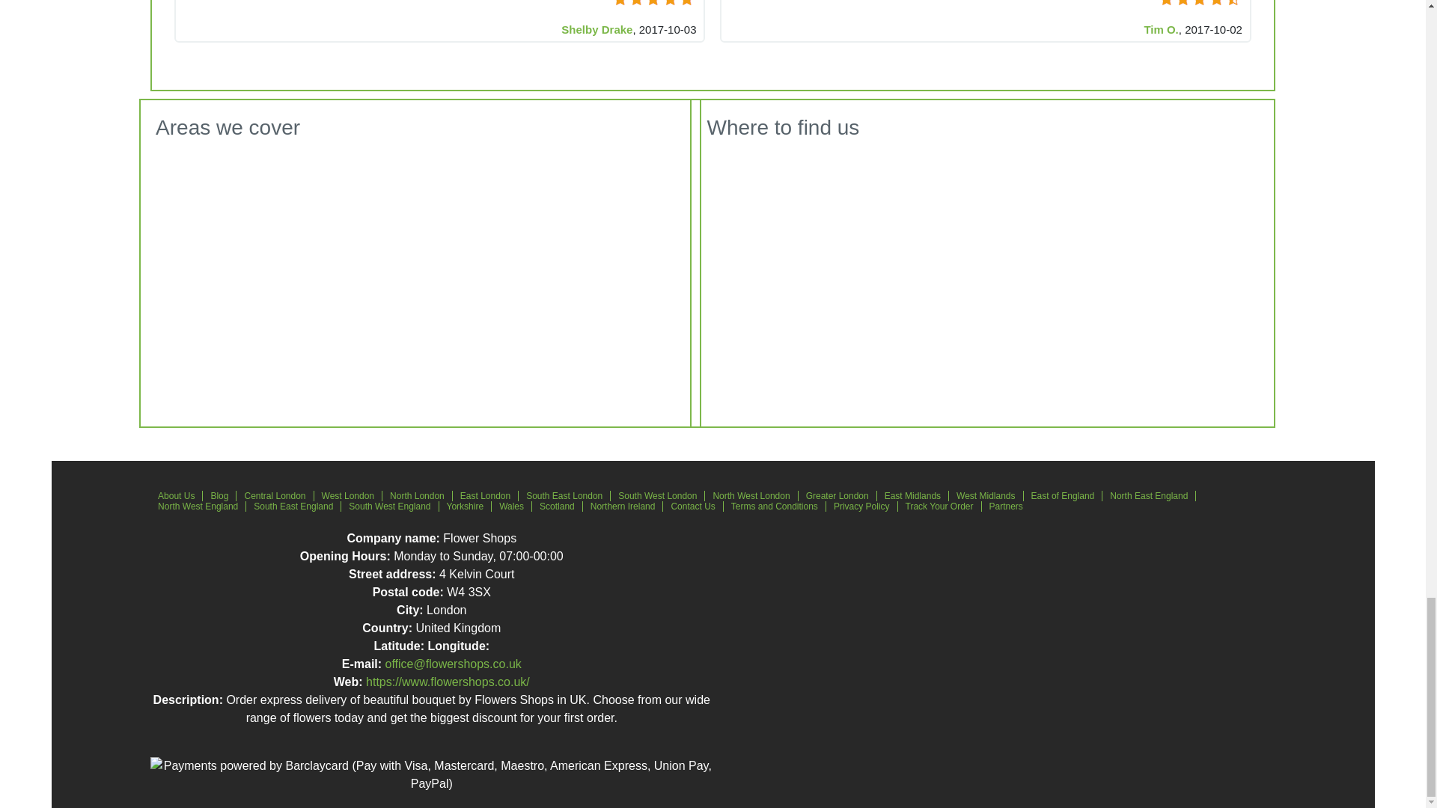 The width and height of the screenshot is (1437, 808). What do you see at coordinates (453, 664) in the screenshot?
I see `Send E-mail` at bounding box center [453, 664].